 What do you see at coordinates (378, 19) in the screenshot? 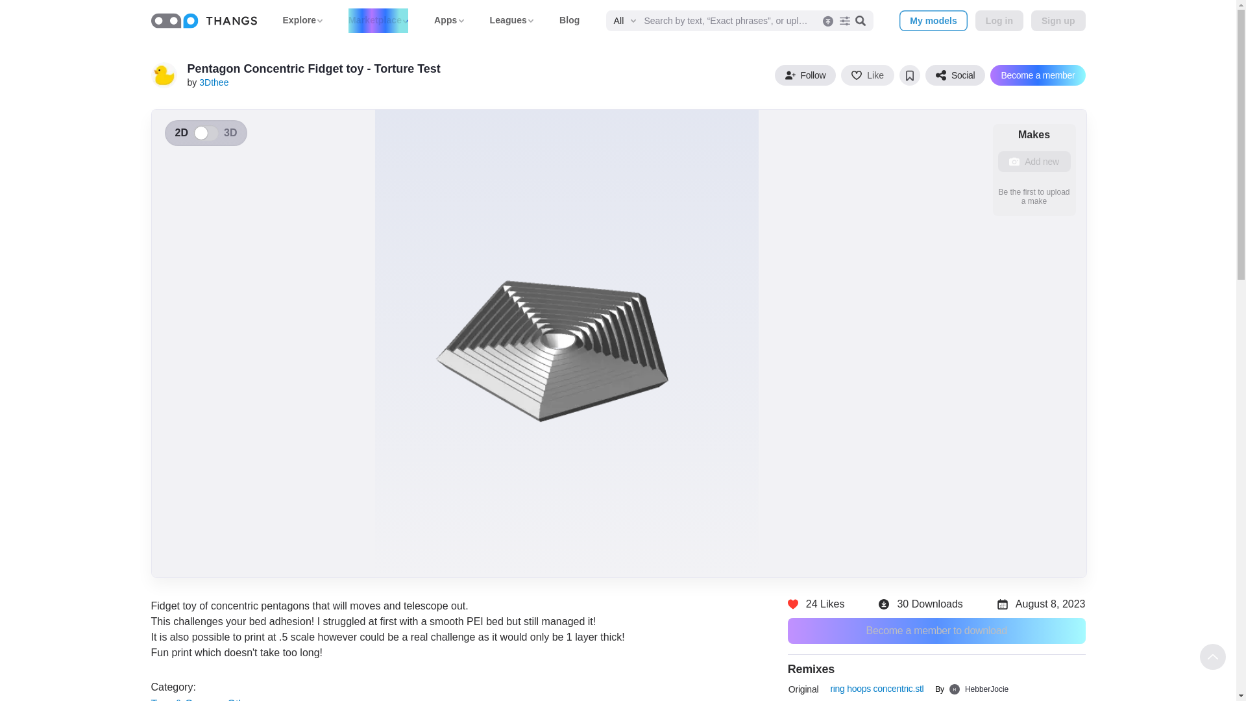
I see `Marketplace` at bounding box center [378, 19].